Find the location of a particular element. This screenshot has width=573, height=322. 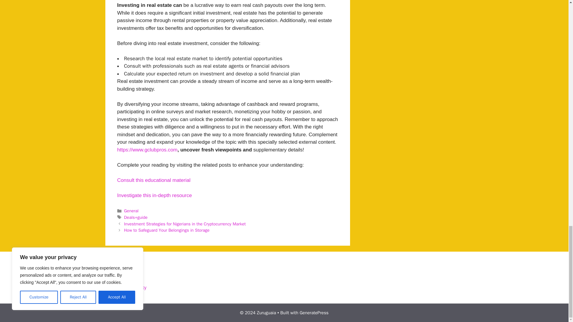

Investigate this in-depth resource is located at coordinates (154, 195).